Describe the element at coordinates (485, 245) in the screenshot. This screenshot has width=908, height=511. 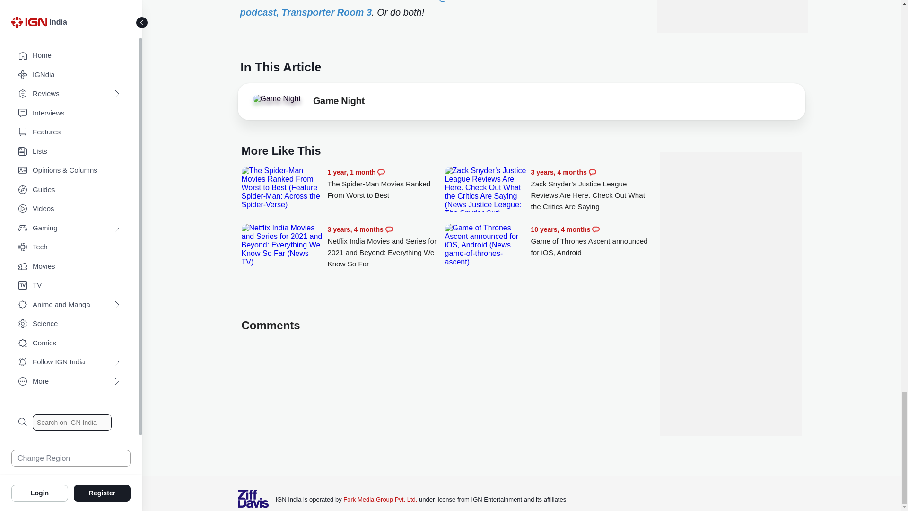
I see `Game of Thrones Ascent announced for iOS, Android` at that location.